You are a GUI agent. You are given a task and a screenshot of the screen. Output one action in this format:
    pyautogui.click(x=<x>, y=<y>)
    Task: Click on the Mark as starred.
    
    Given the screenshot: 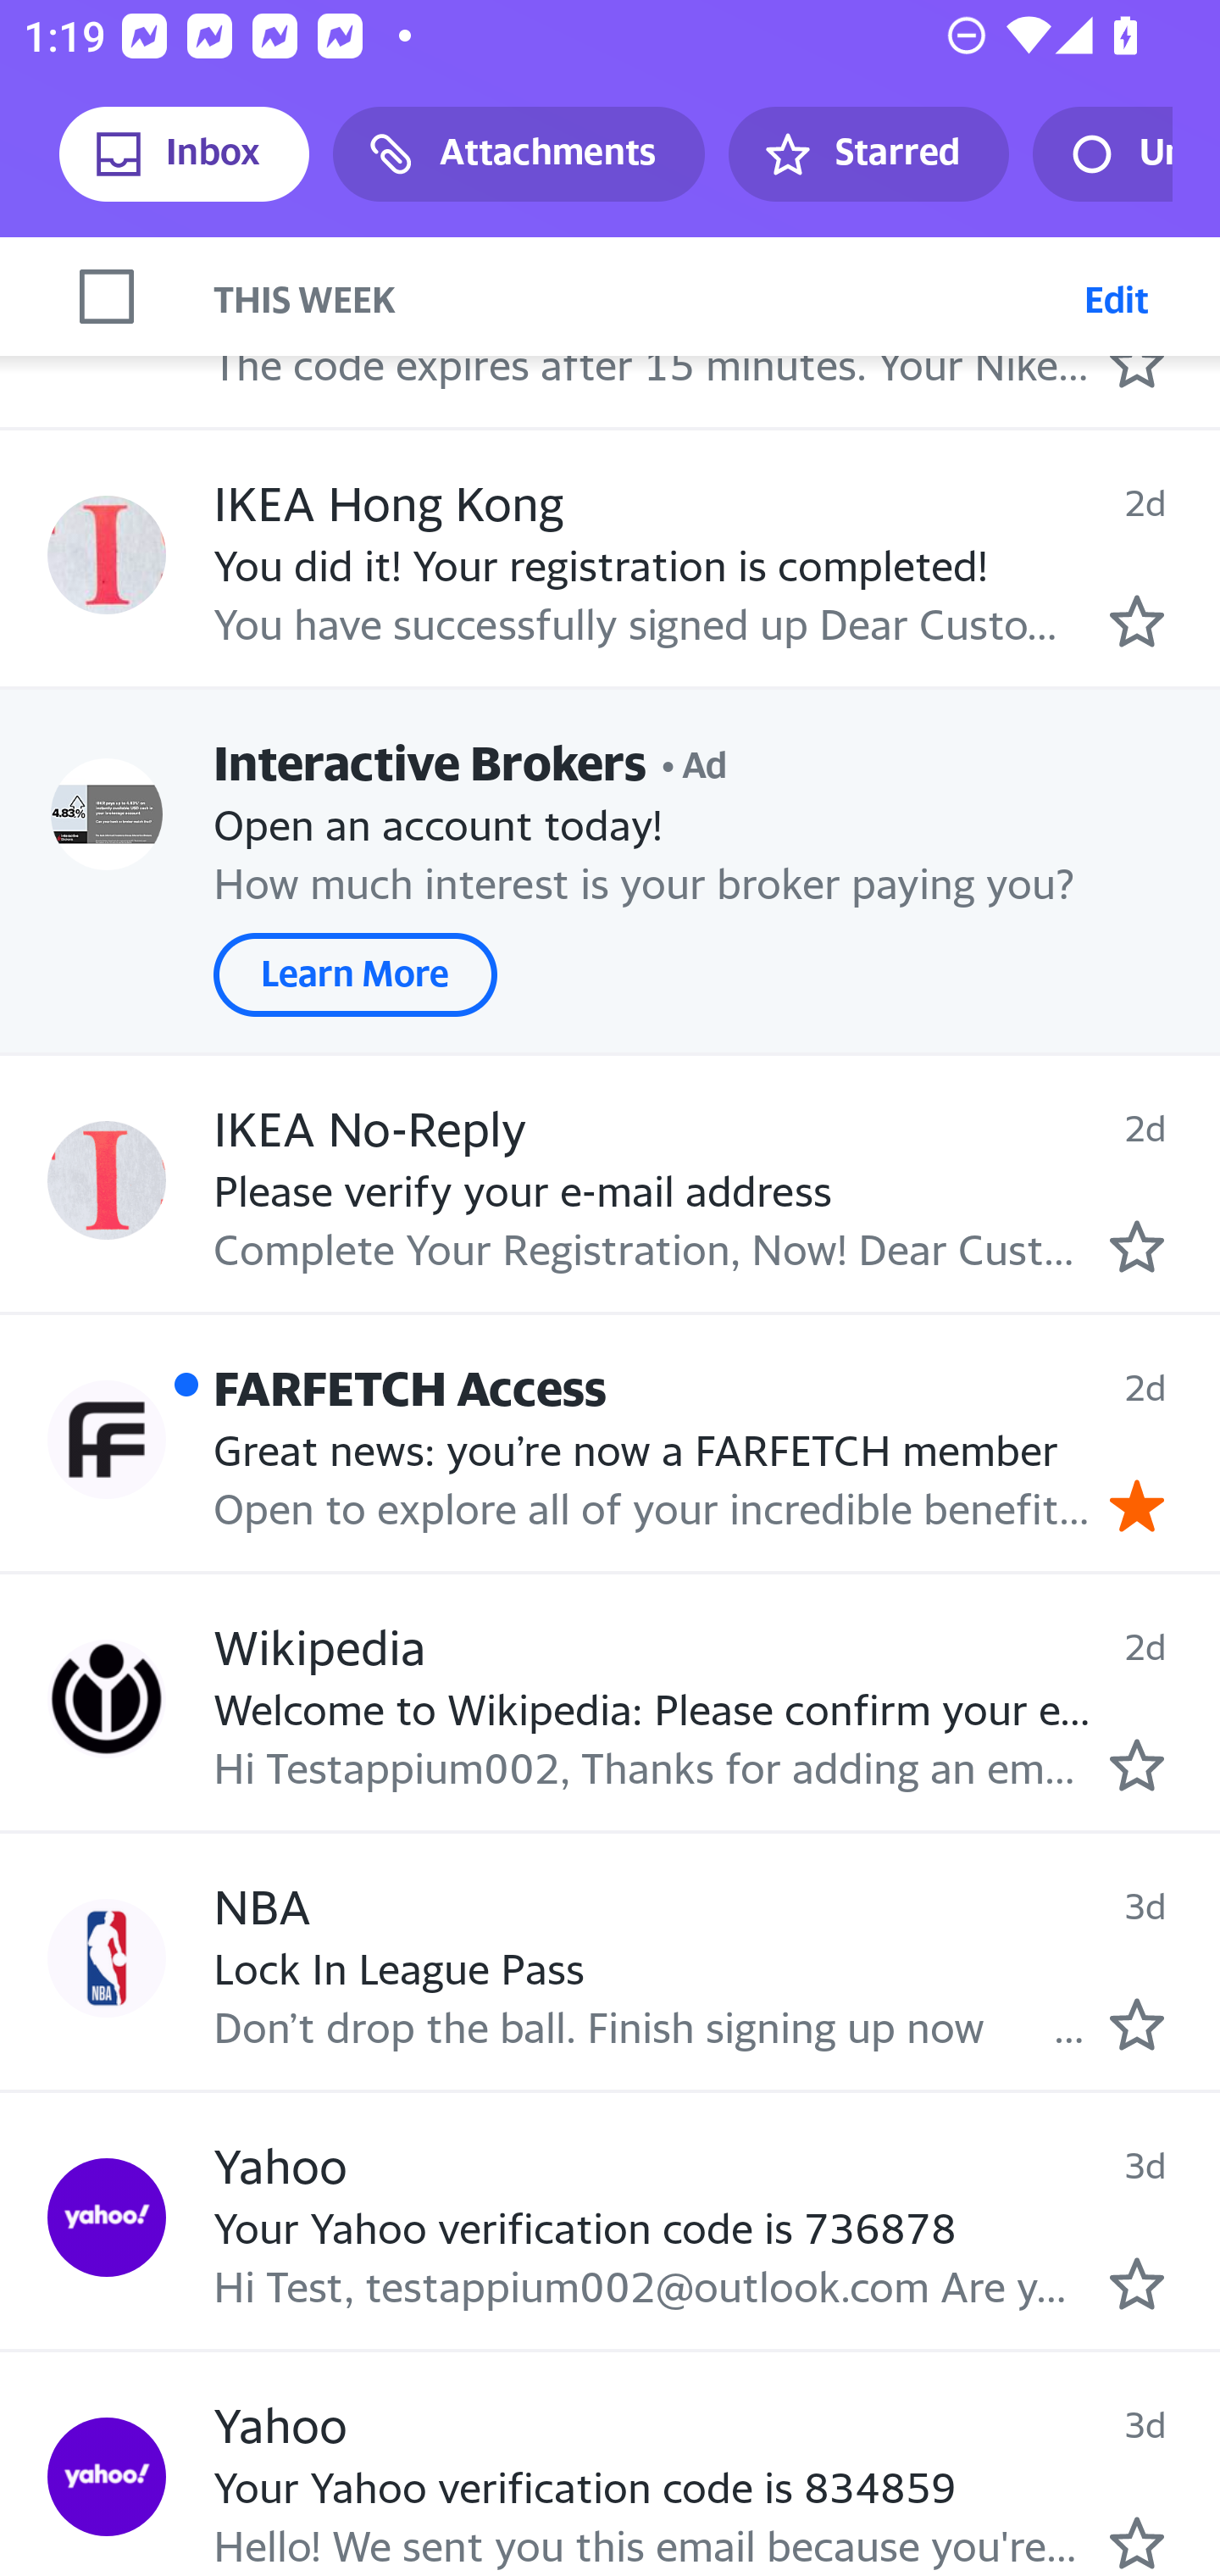 What is the action you would take?
    pyautogui.click(x=1137, y=362)
    